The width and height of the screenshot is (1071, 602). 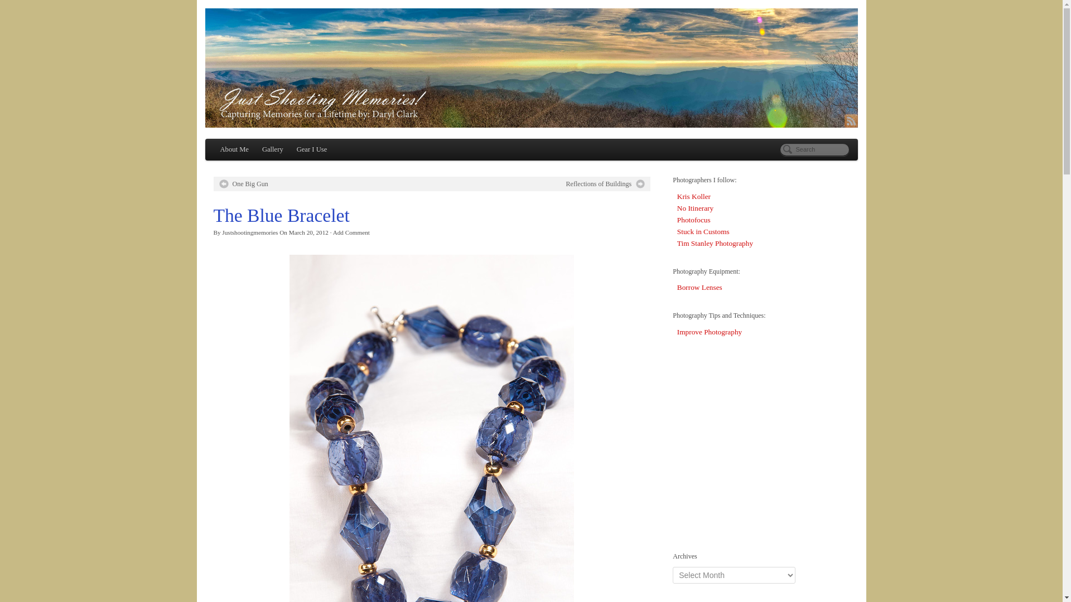 What do you see at coordinates (699, 287) in the screenshot?
I see `Camera Gear Rental` at bounding box center [699, 287].